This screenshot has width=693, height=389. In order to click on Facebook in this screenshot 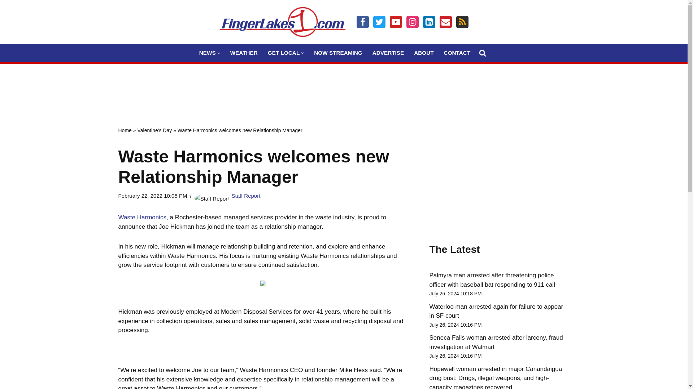, I will do `click(362, 22)`.